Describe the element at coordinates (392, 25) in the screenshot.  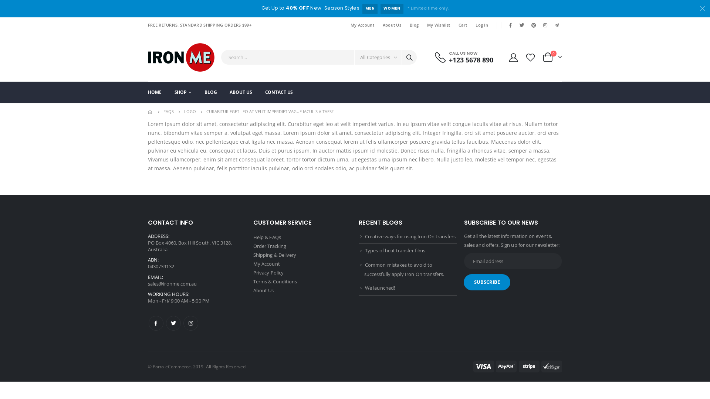
I see `About Us` at that location.